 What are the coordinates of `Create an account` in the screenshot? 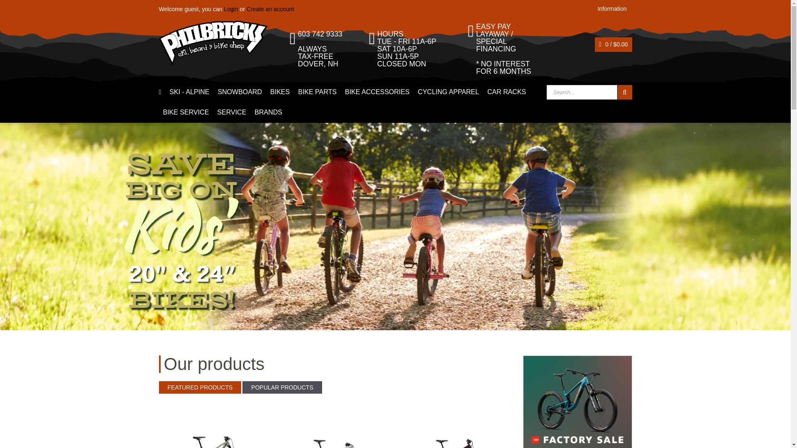 It's located at (270, 9).